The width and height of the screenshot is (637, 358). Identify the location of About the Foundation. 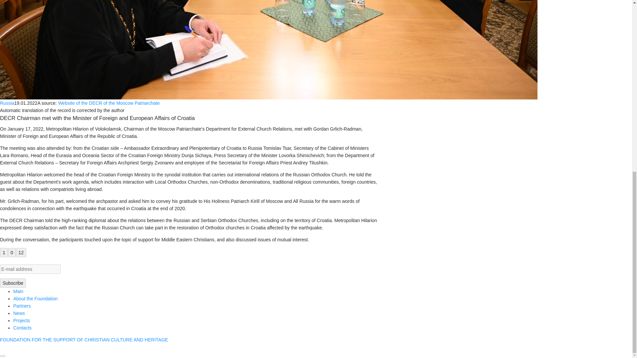
(35, 299).